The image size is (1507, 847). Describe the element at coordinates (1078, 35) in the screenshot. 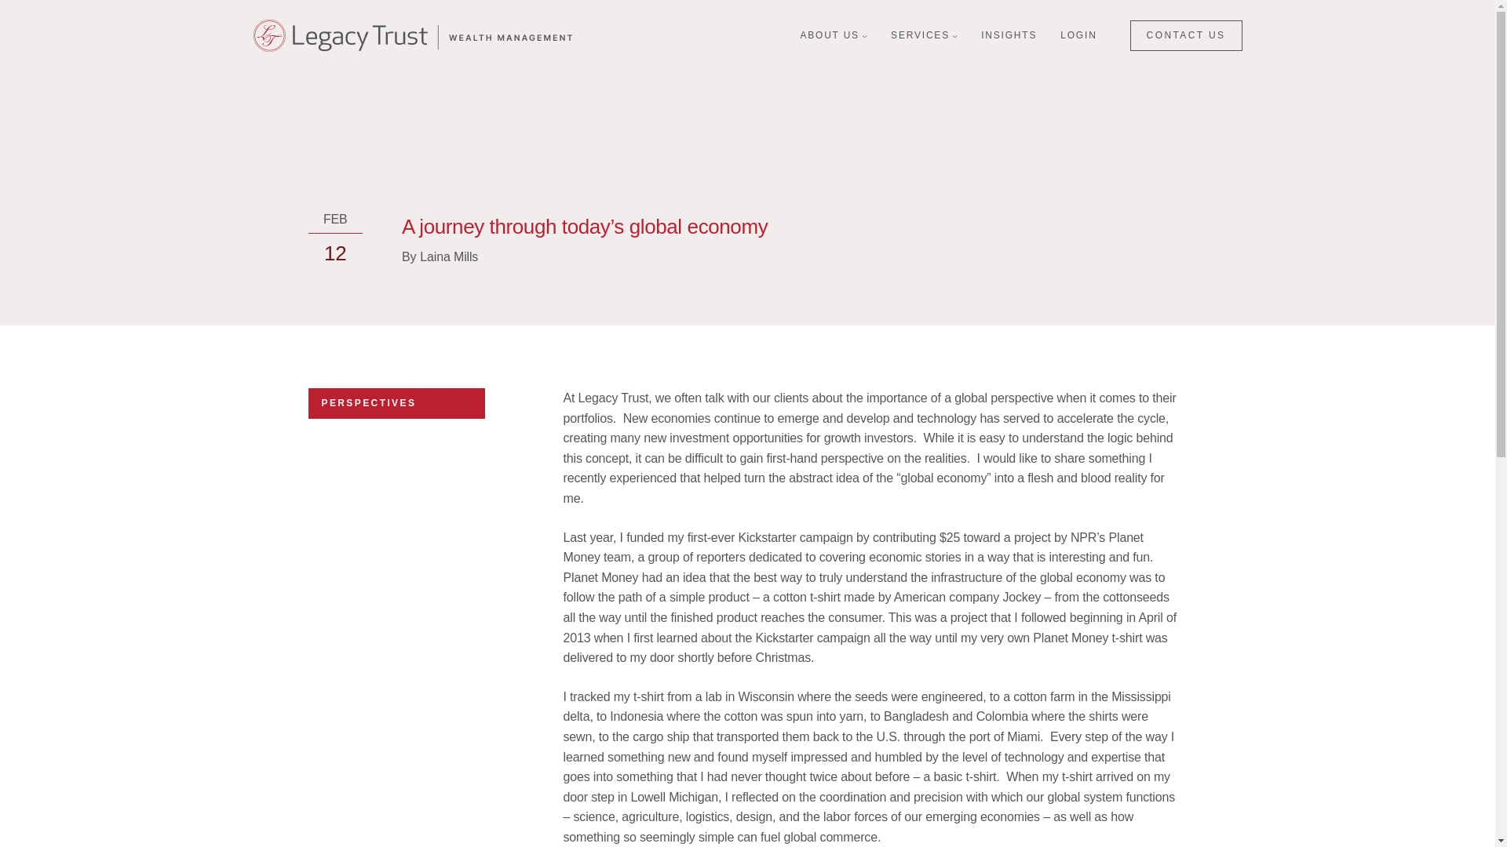

I see `LOGIN` at that location.